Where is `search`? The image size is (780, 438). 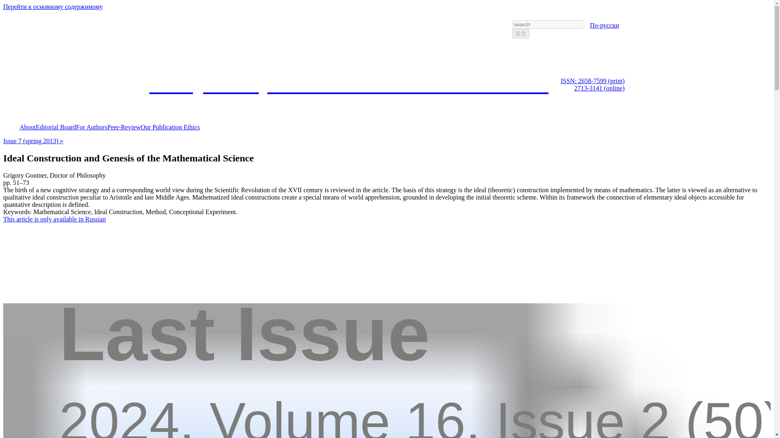
search is located at coordinates (521, 34).